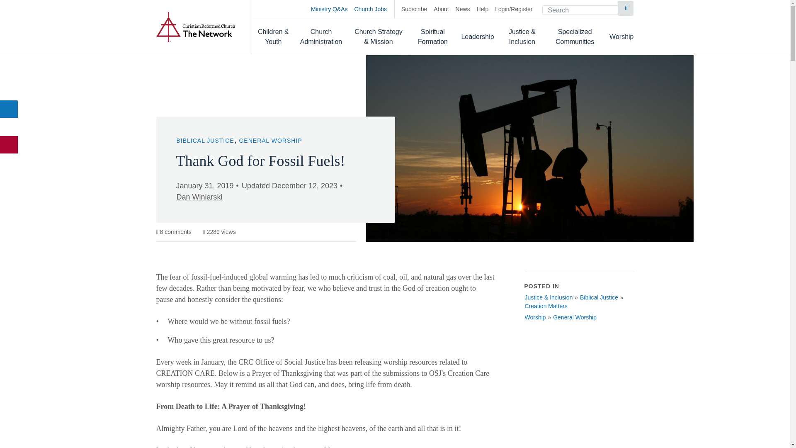  What do you see at coordinates (9, 145) in the screenshot?
I see `Share to Email` at bounding box center [9, 145].